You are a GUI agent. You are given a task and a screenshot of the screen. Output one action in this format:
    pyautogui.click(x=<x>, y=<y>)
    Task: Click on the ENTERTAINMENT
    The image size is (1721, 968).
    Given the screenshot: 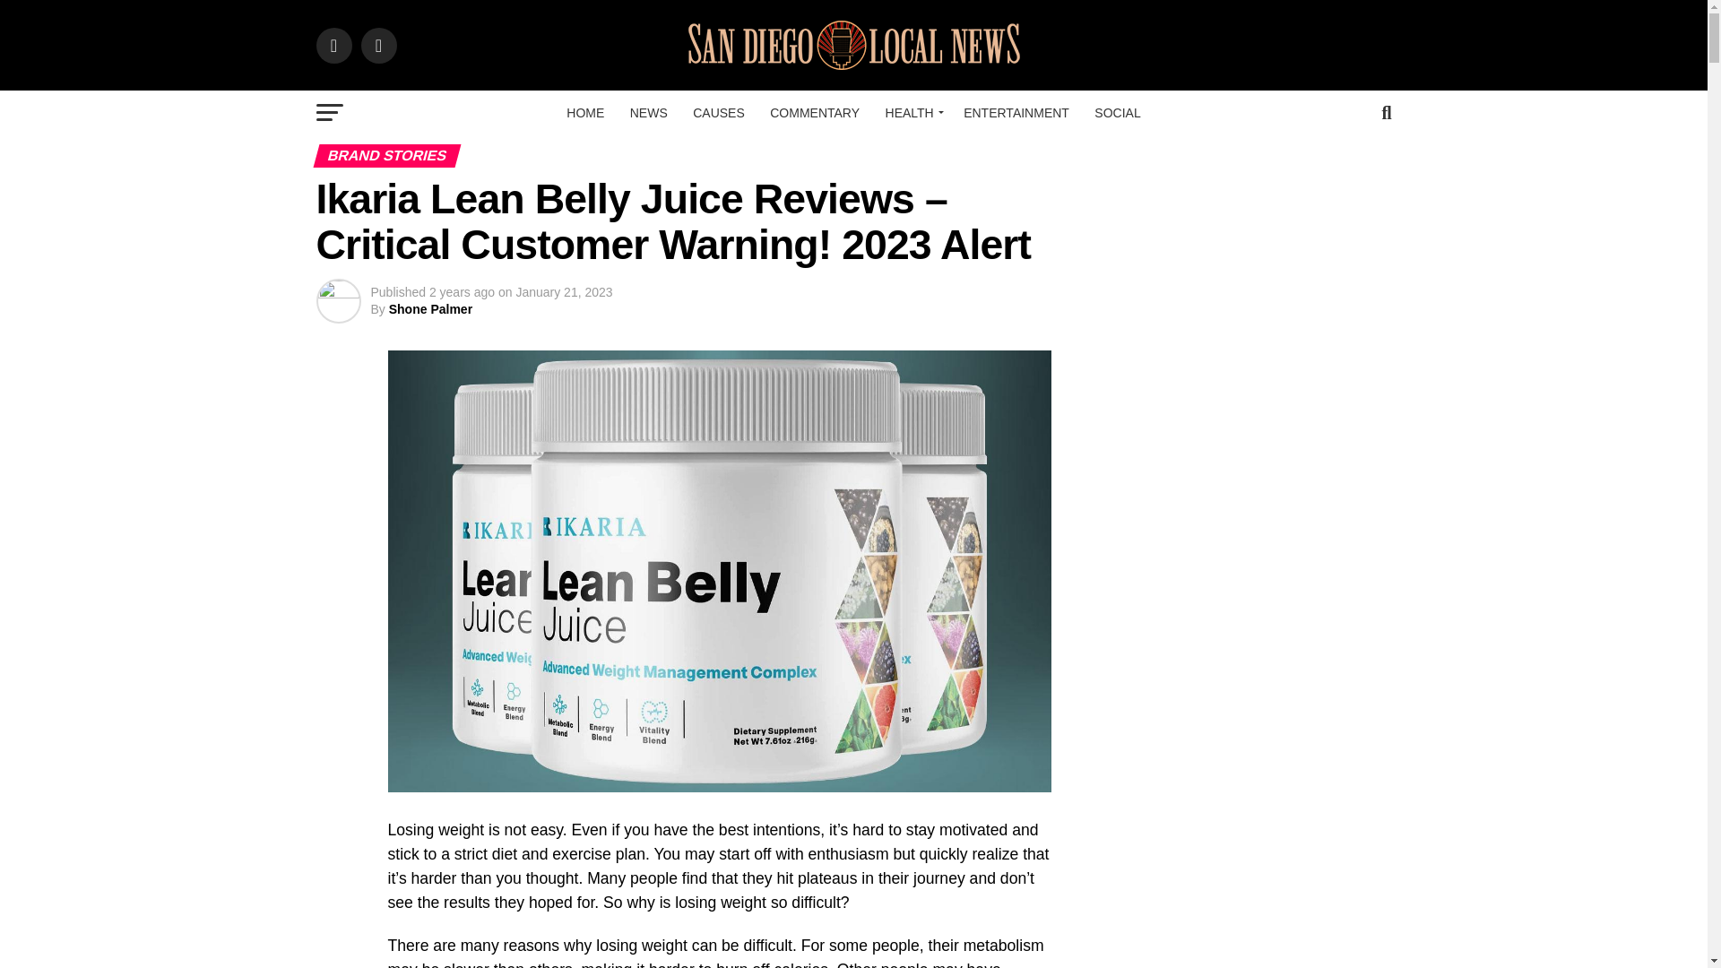 What is the action you would take?
    pyautogui.click(x=1016, y=113)
    